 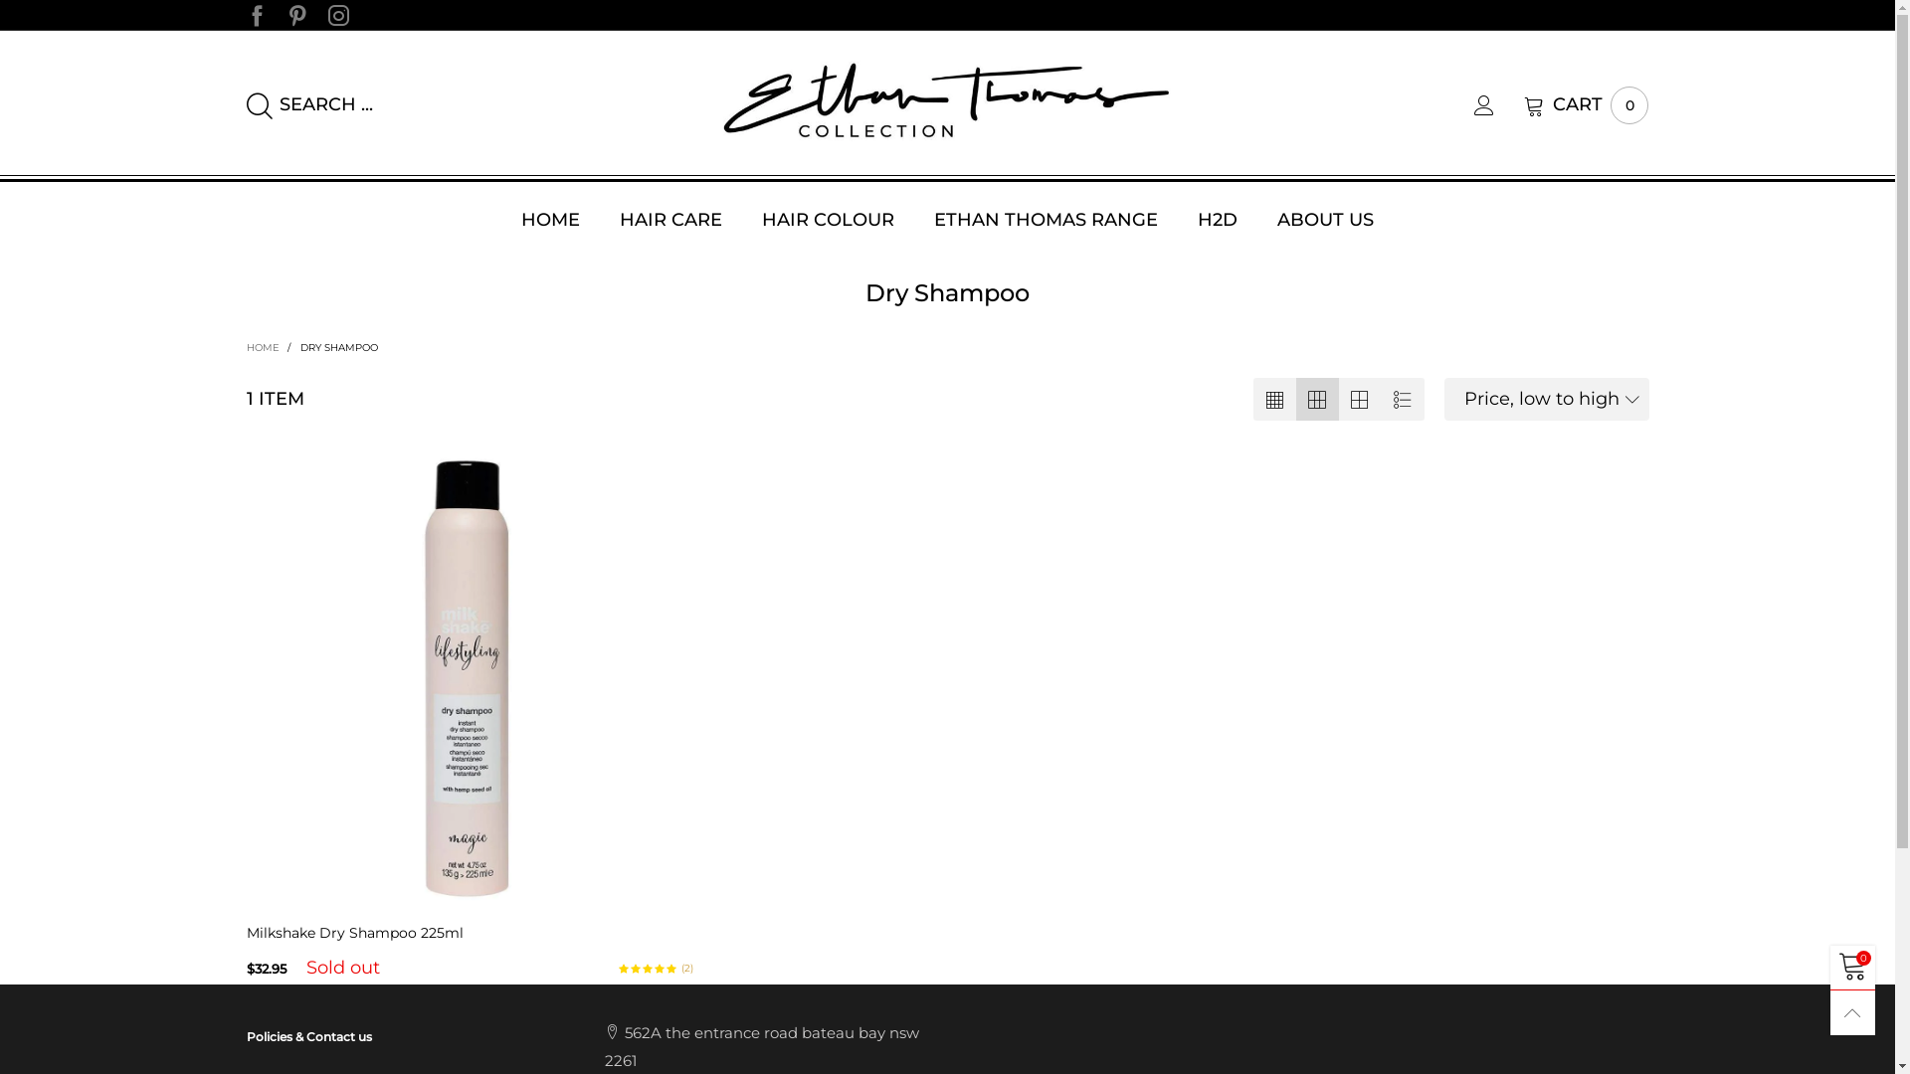 I want to click on List layout, so click(x=1403, y=400).